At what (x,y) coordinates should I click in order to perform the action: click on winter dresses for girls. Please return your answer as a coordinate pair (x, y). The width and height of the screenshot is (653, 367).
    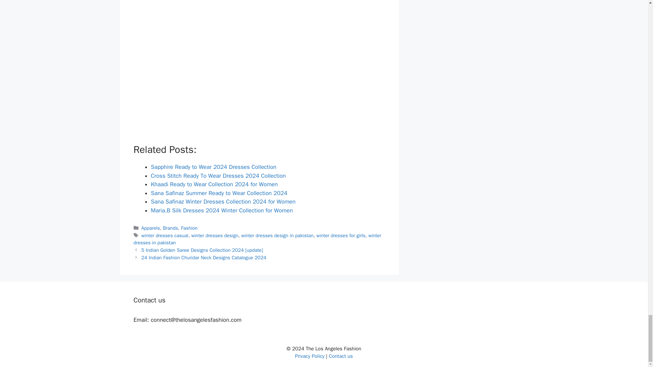
    Looking at the image, I should click on (340, 235).